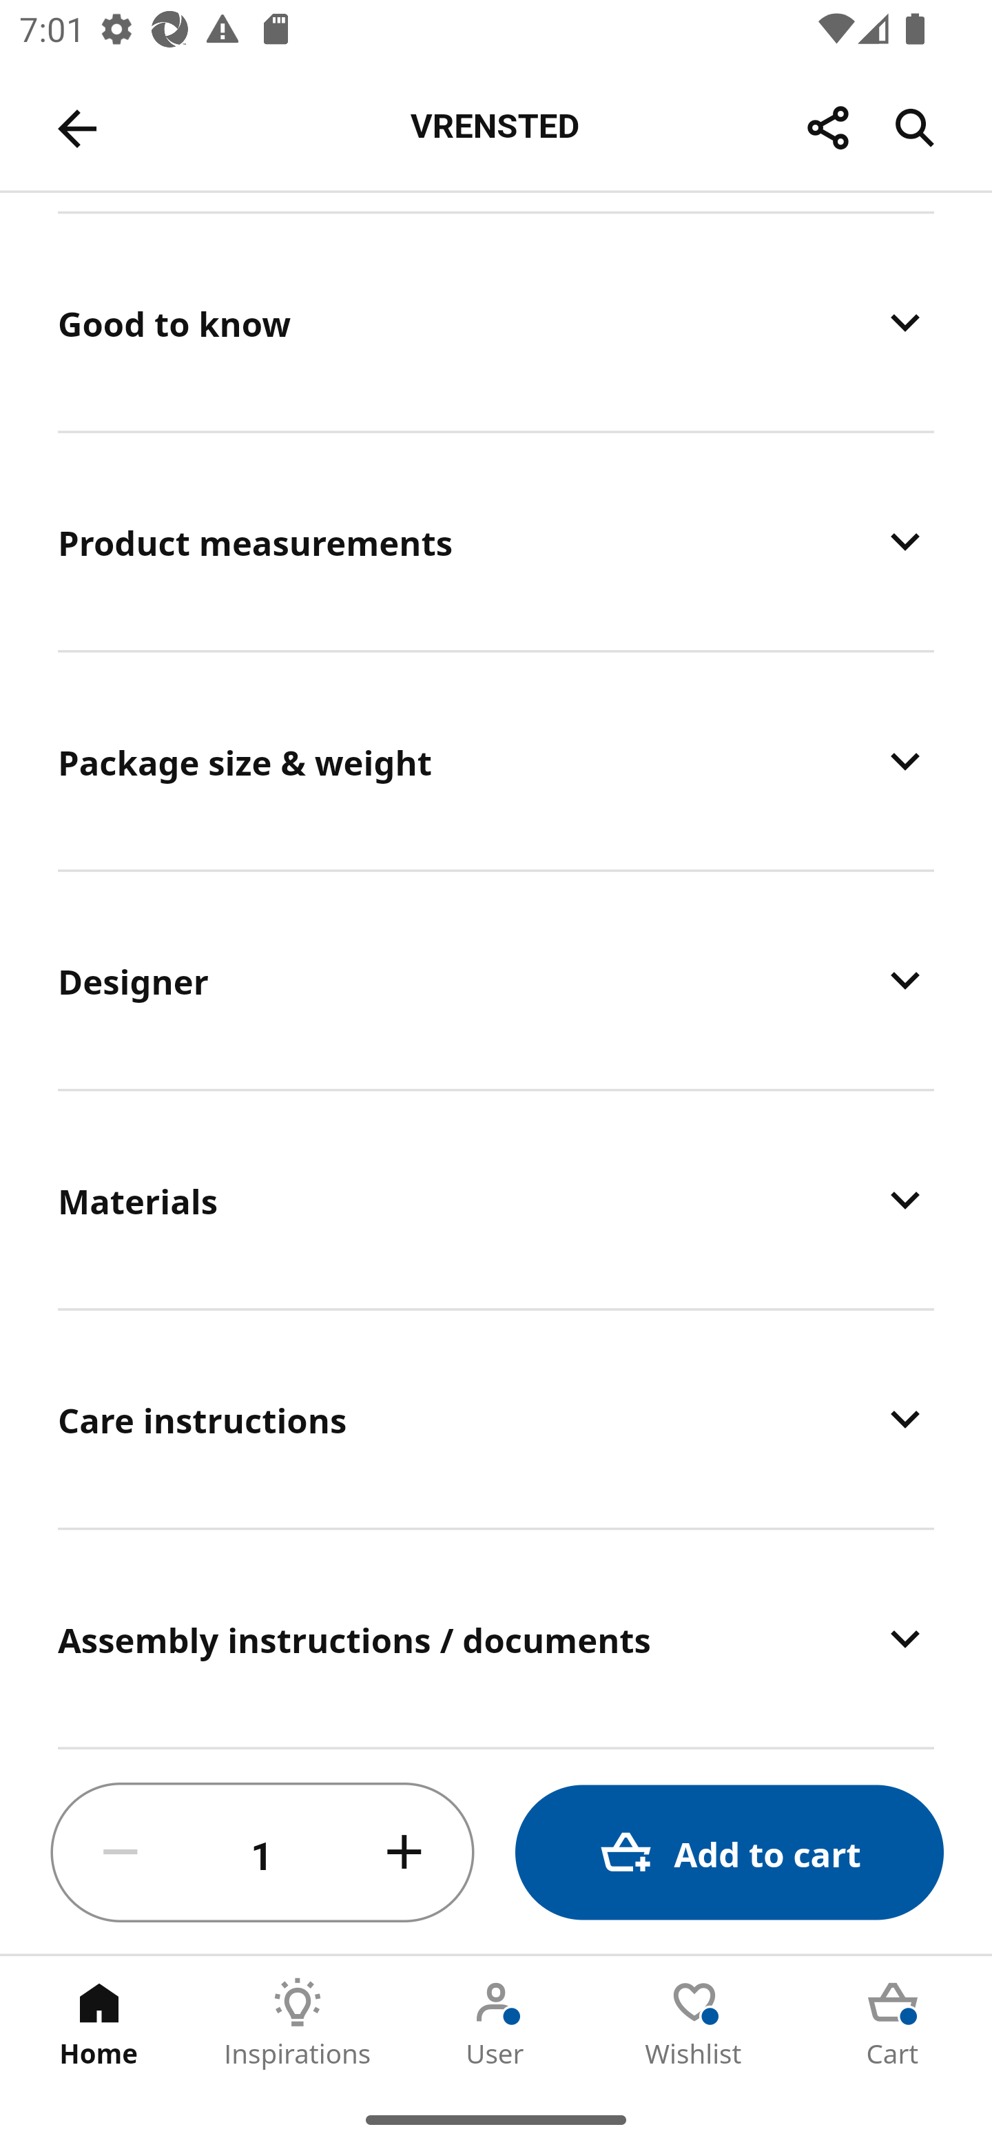 The width and height of the screenshot is (992, 2149). I want to click on Product measurements, so click(496, 541).